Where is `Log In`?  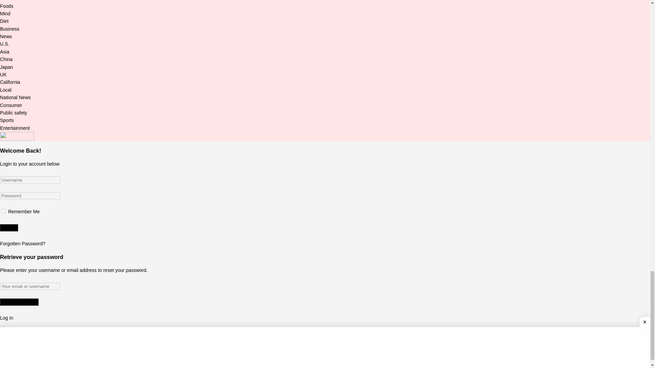 Log In is located at coordinates (9, 228).